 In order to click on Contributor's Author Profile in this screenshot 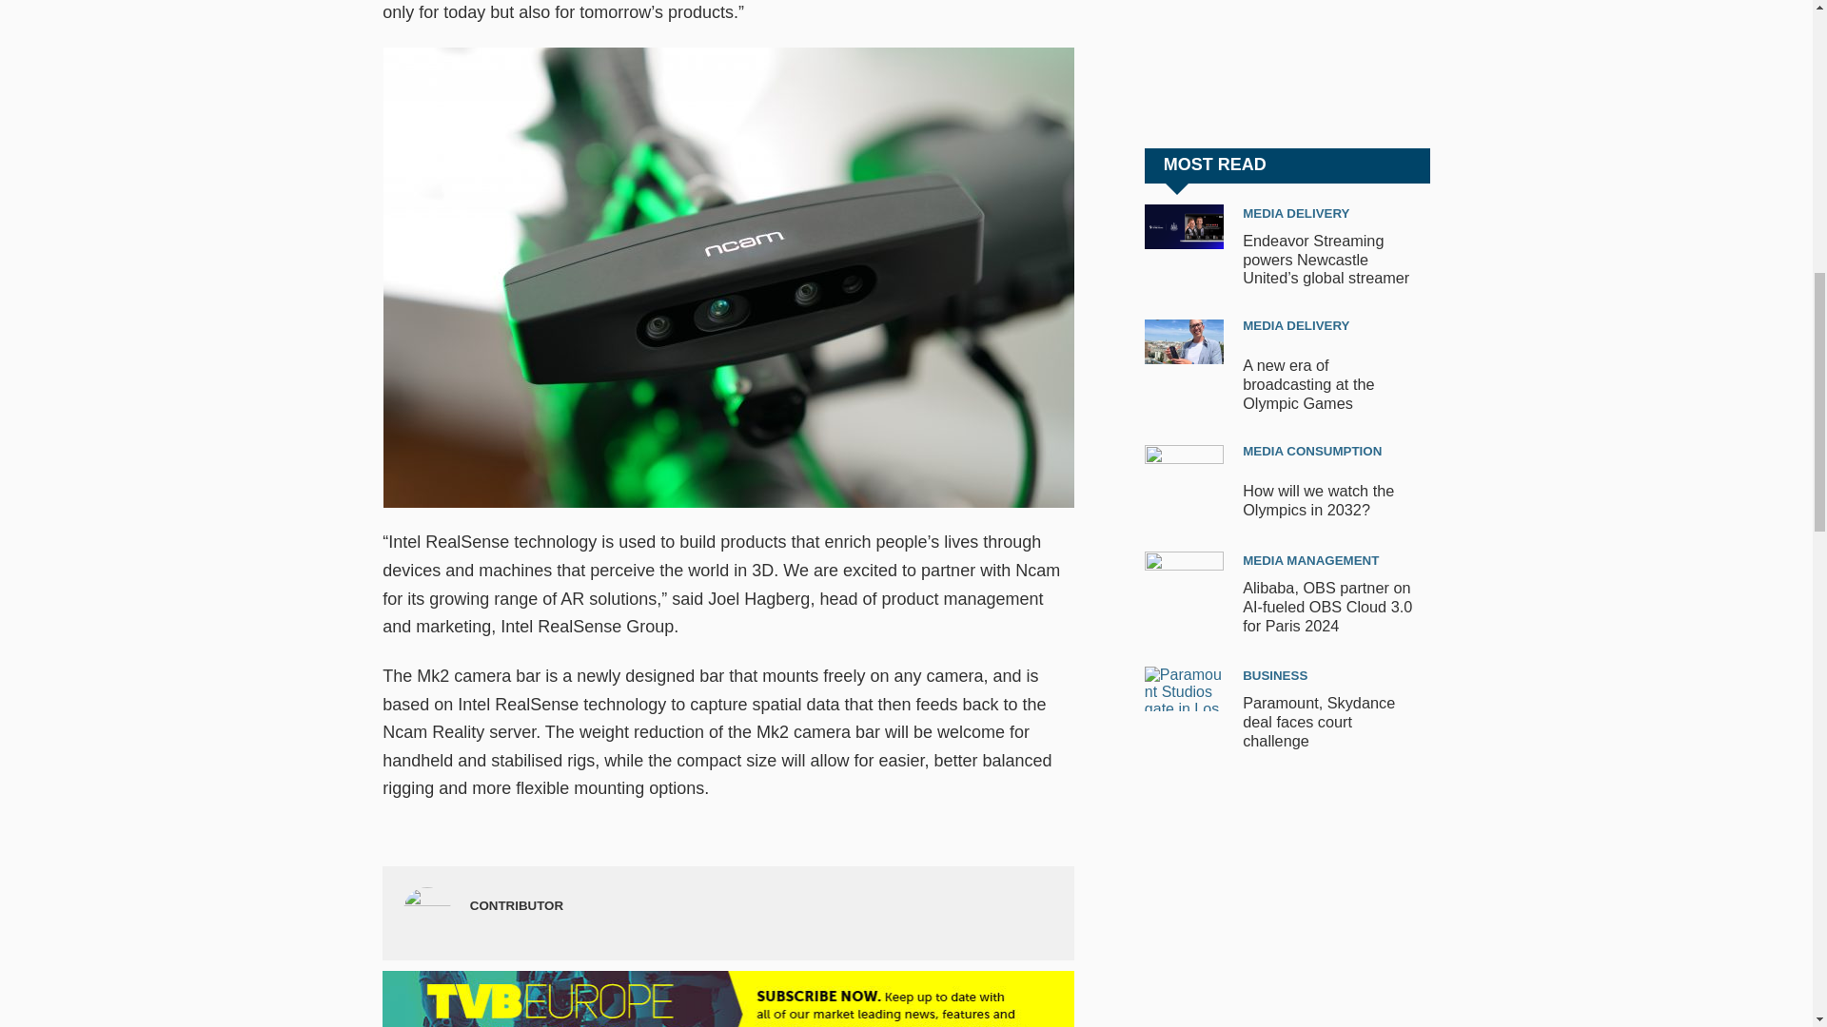, I will do `click(516, 905)`.